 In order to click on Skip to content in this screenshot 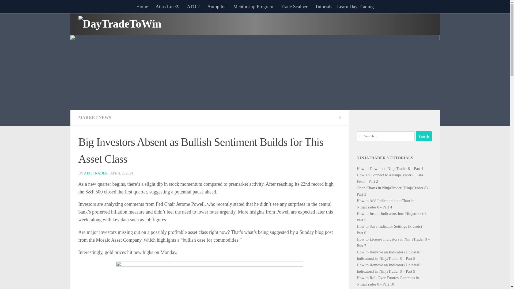, I will do `click(21, 7)`.